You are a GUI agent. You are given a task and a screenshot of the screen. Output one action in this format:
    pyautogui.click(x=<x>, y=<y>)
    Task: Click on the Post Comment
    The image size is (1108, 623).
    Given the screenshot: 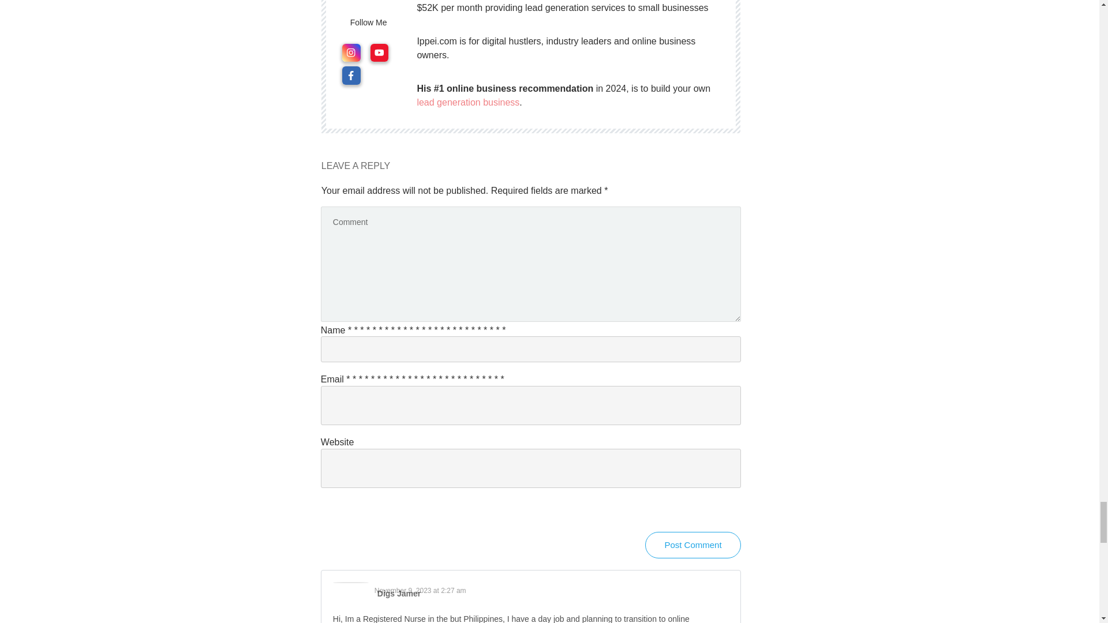 What is the action you would take?
    pyautogui.click(x=692, y=545)
    